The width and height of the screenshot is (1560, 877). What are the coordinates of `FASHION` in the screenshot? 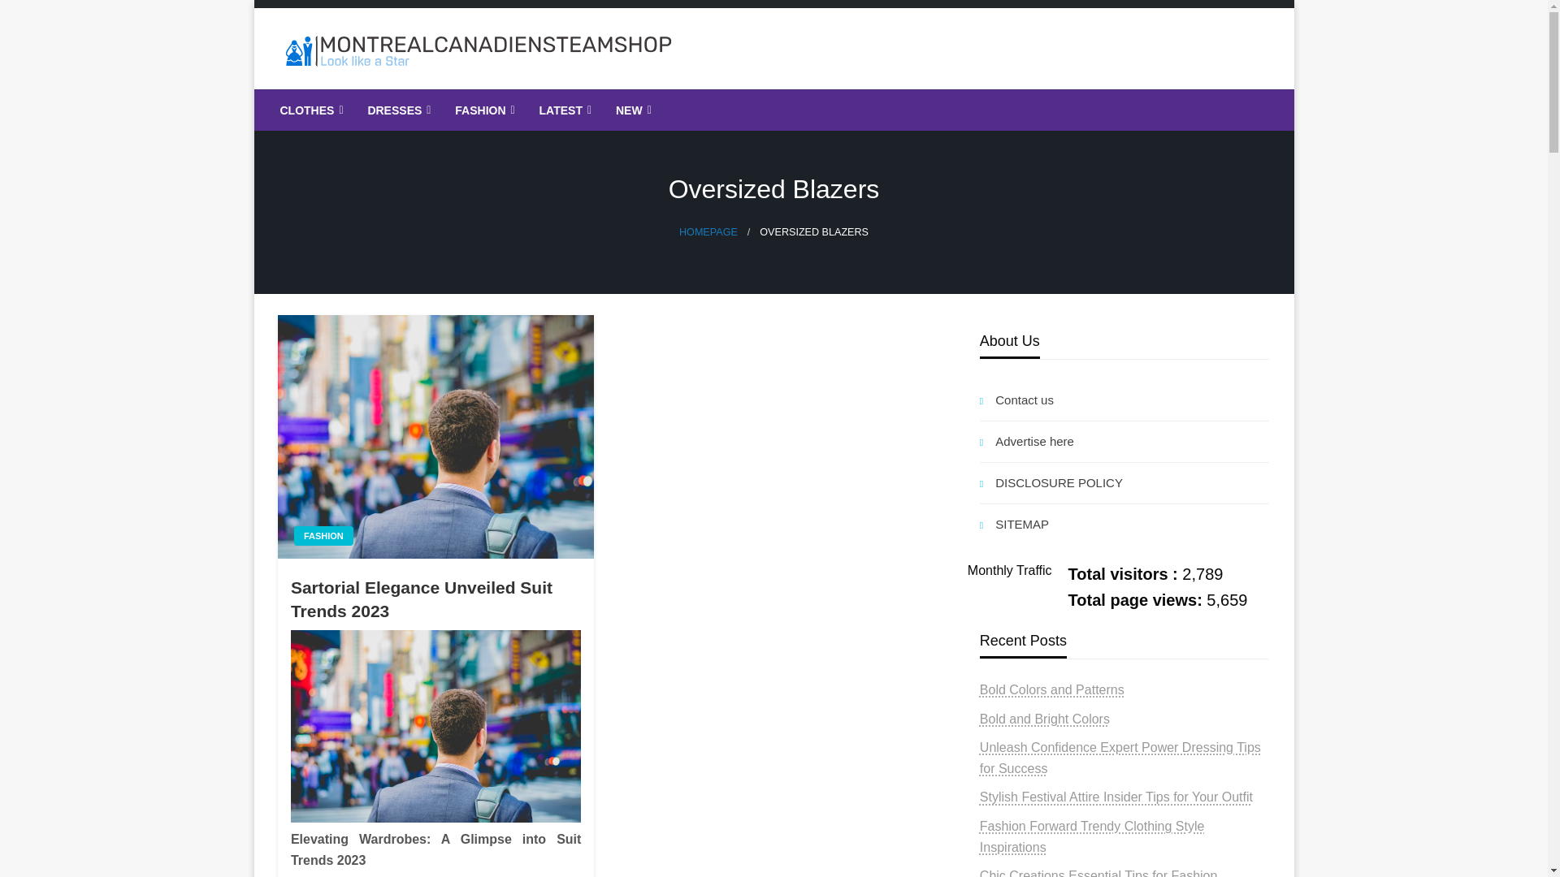 It's located at (483, 110).